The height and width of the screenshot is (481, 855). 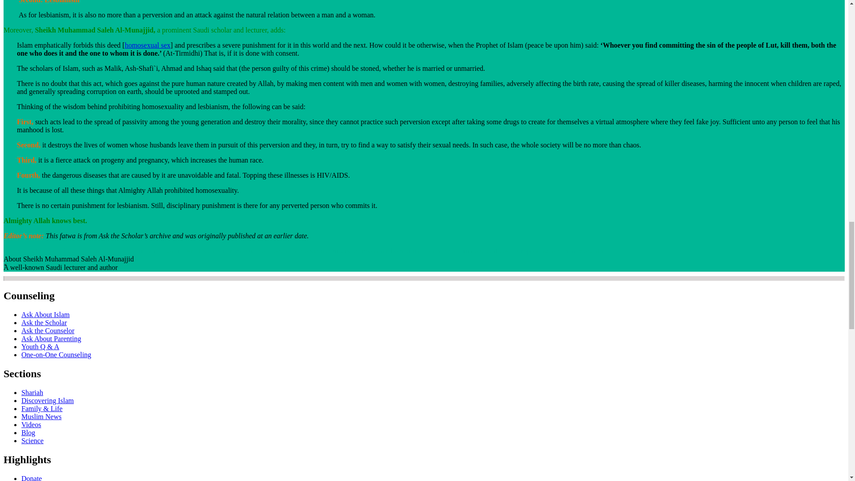 I want to click on sex education, so click(x=66, y=251).